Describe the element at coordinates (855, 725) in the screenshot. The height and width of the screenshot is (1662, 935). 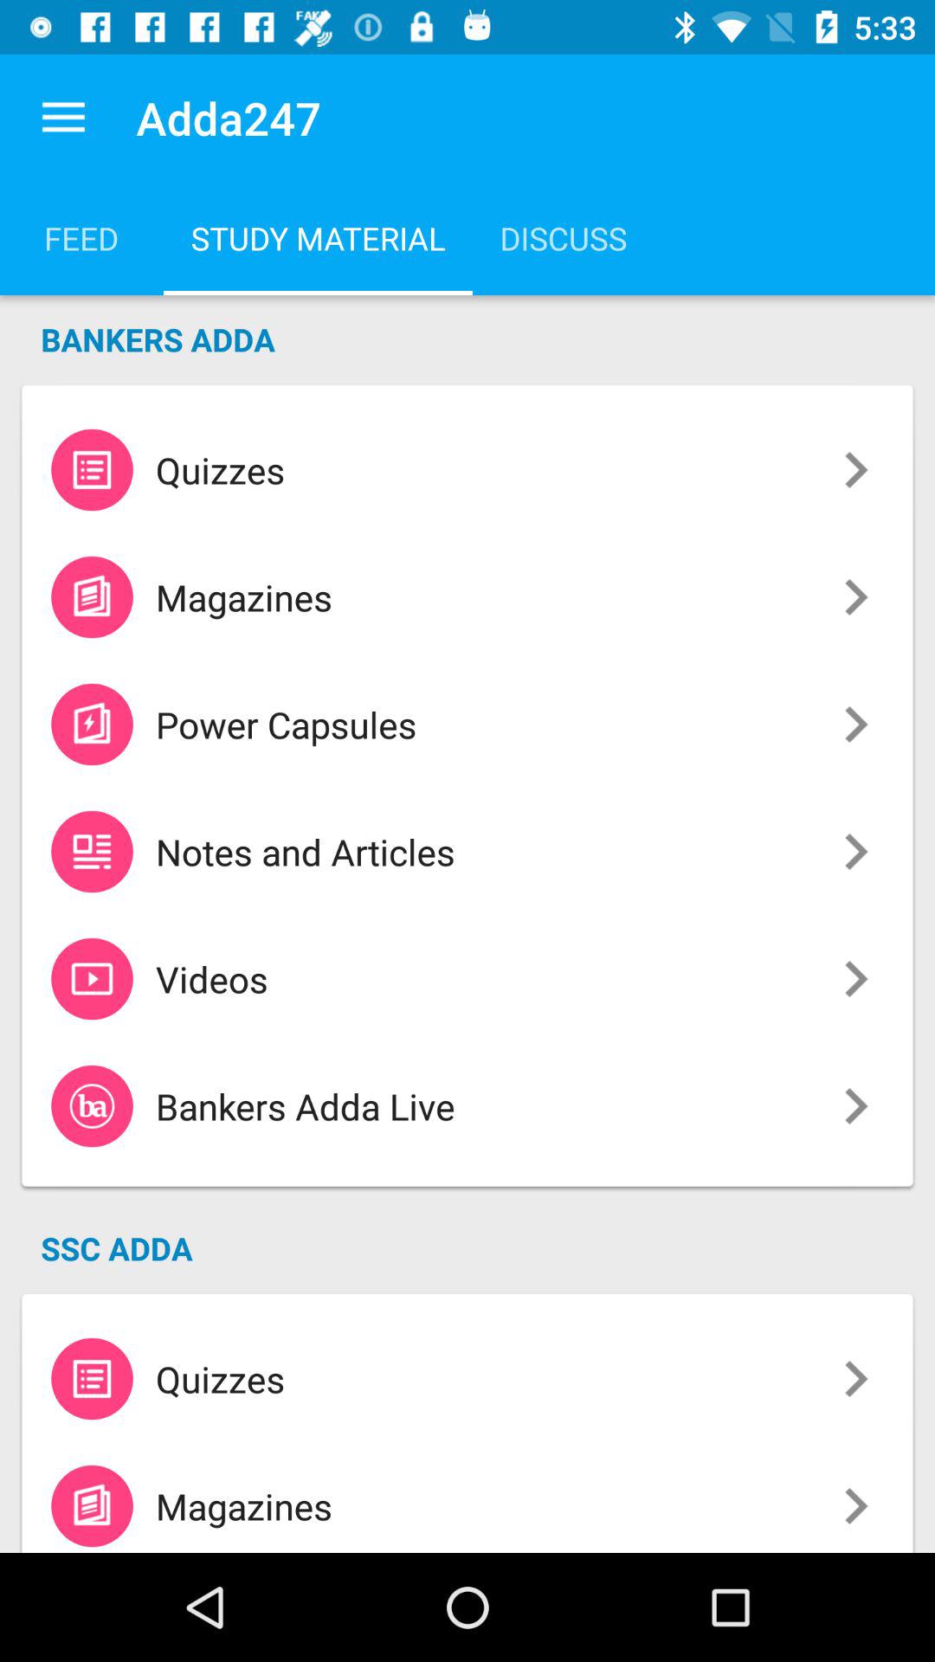
I see `select the right scroll in the 3rd option` at that location.